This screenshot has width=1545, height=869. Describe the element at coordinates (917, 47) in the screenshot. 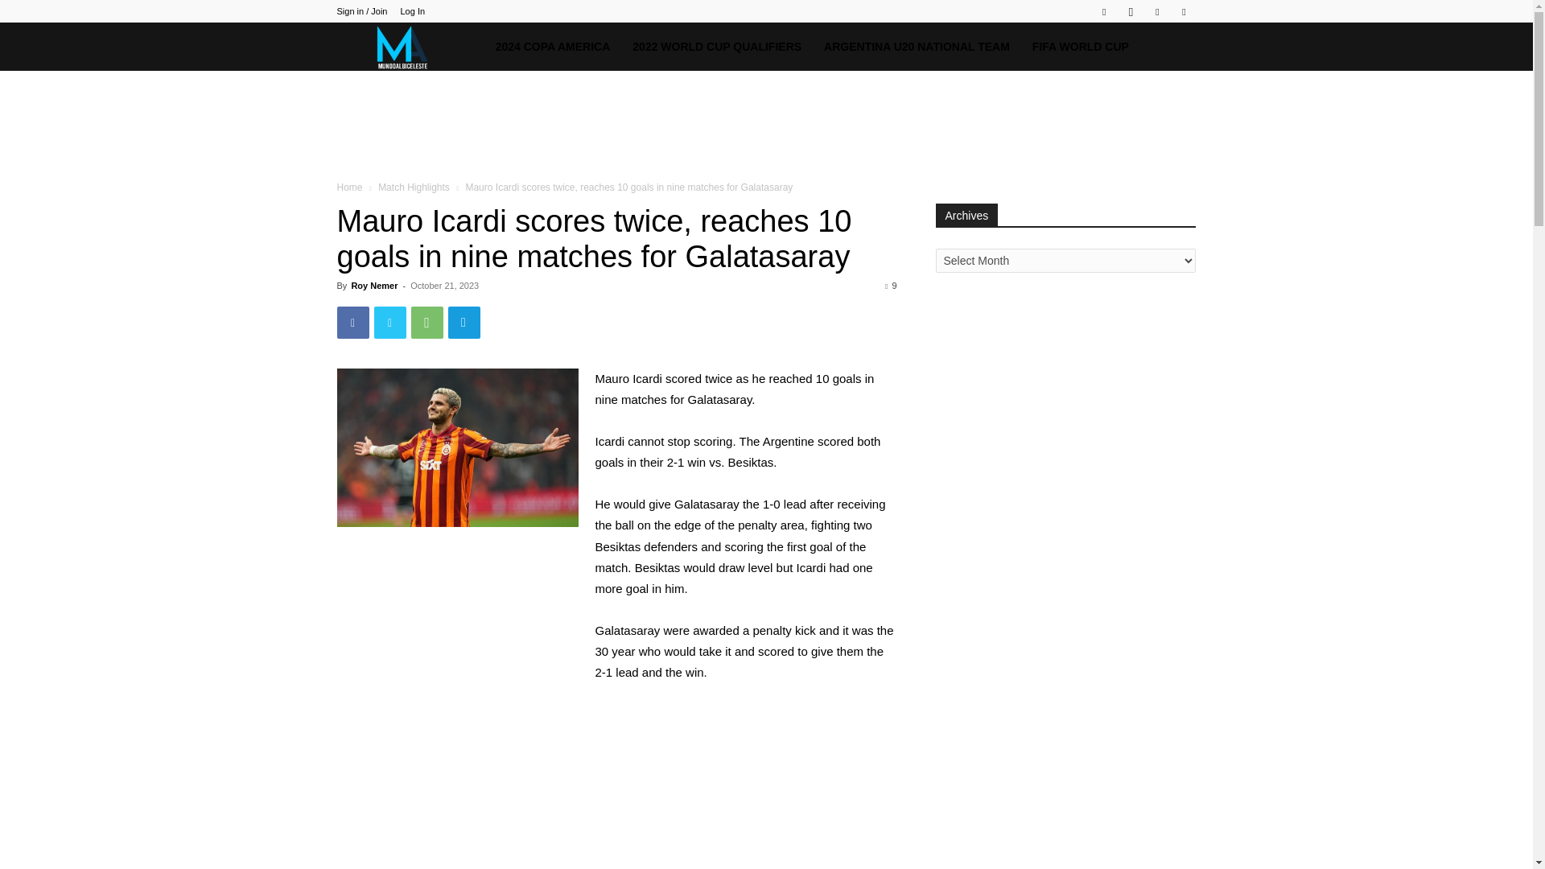

I see `ARGENTINA U20 NATIONAL TEAM` at that location.